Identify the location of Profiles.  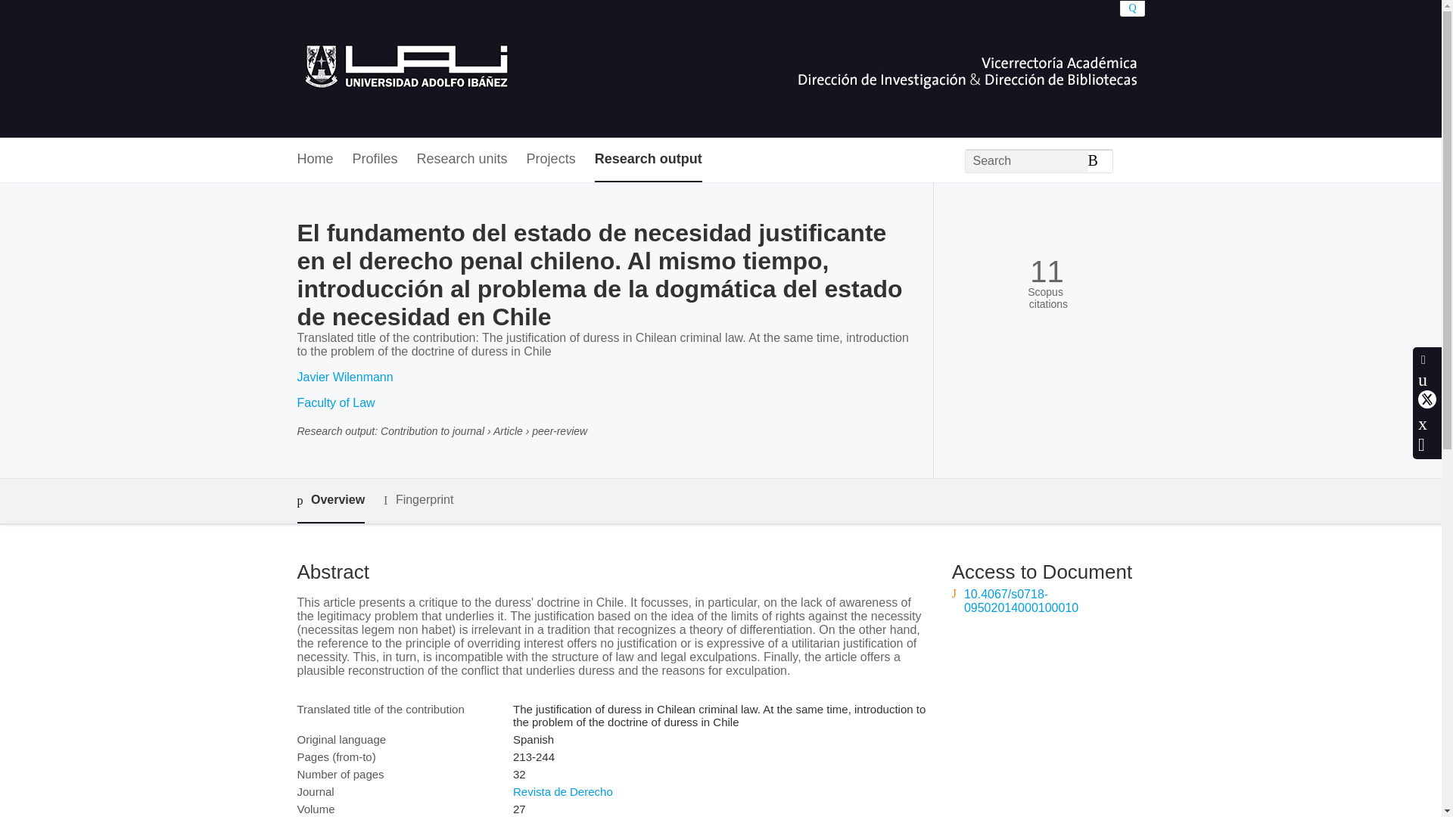
(375, 160).